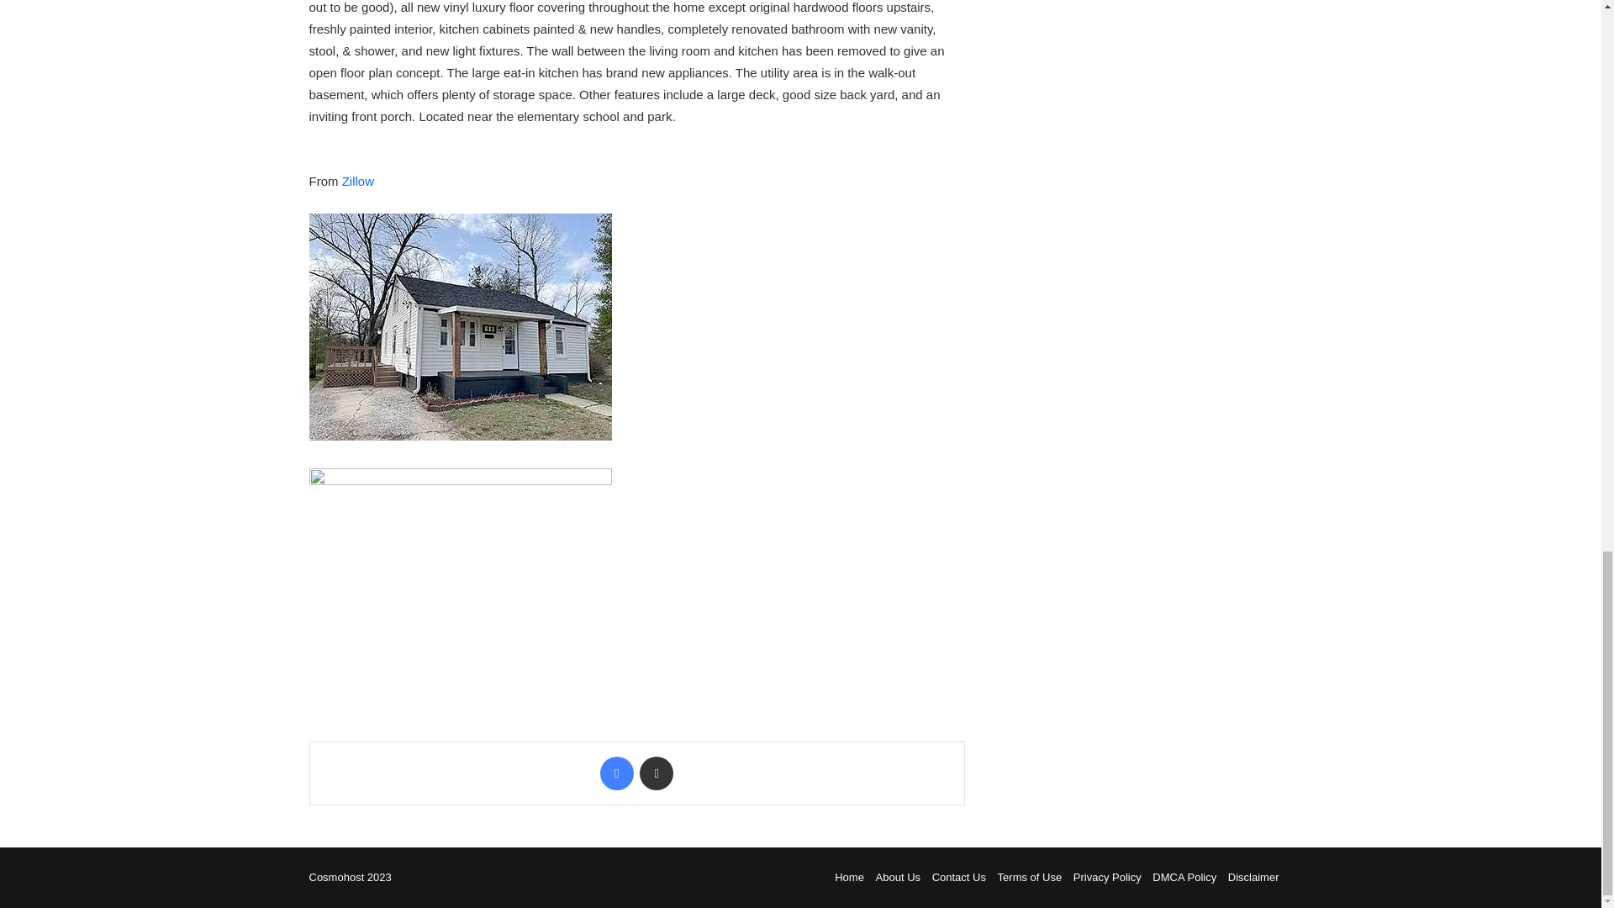 The height and width of the screenshot is (908, 1614). Describe the element at coordinates (1029, 876) in the screenshot. I see `Terms of Use` at that location.